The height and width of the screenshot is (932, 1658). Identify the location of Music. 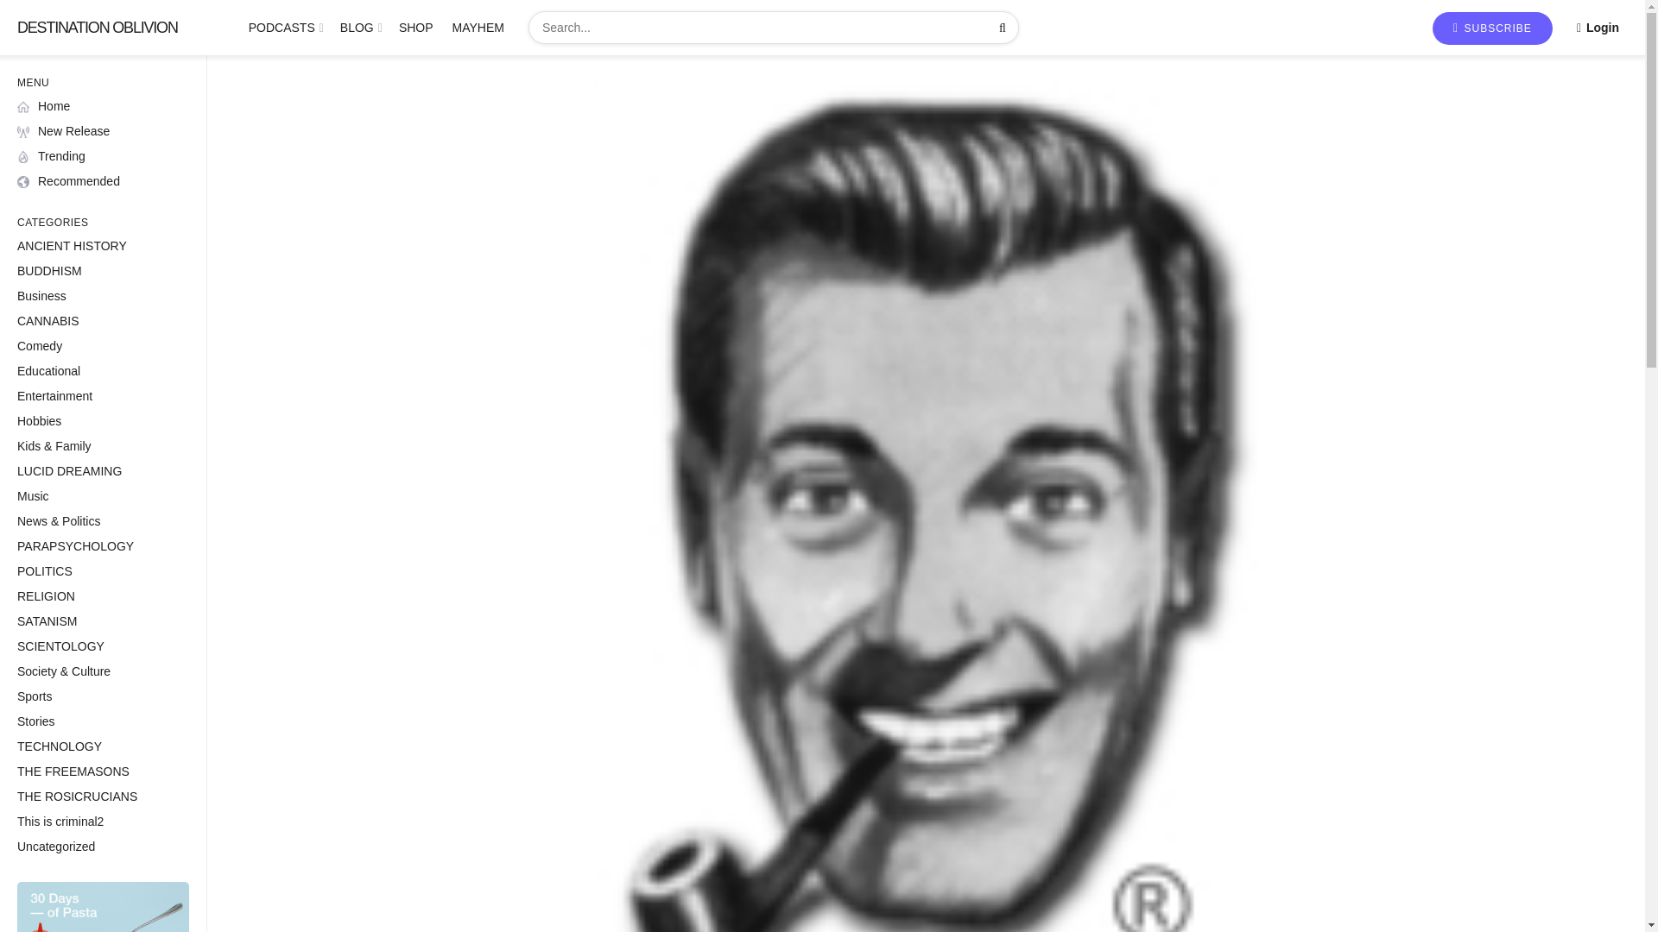
(33, 496).